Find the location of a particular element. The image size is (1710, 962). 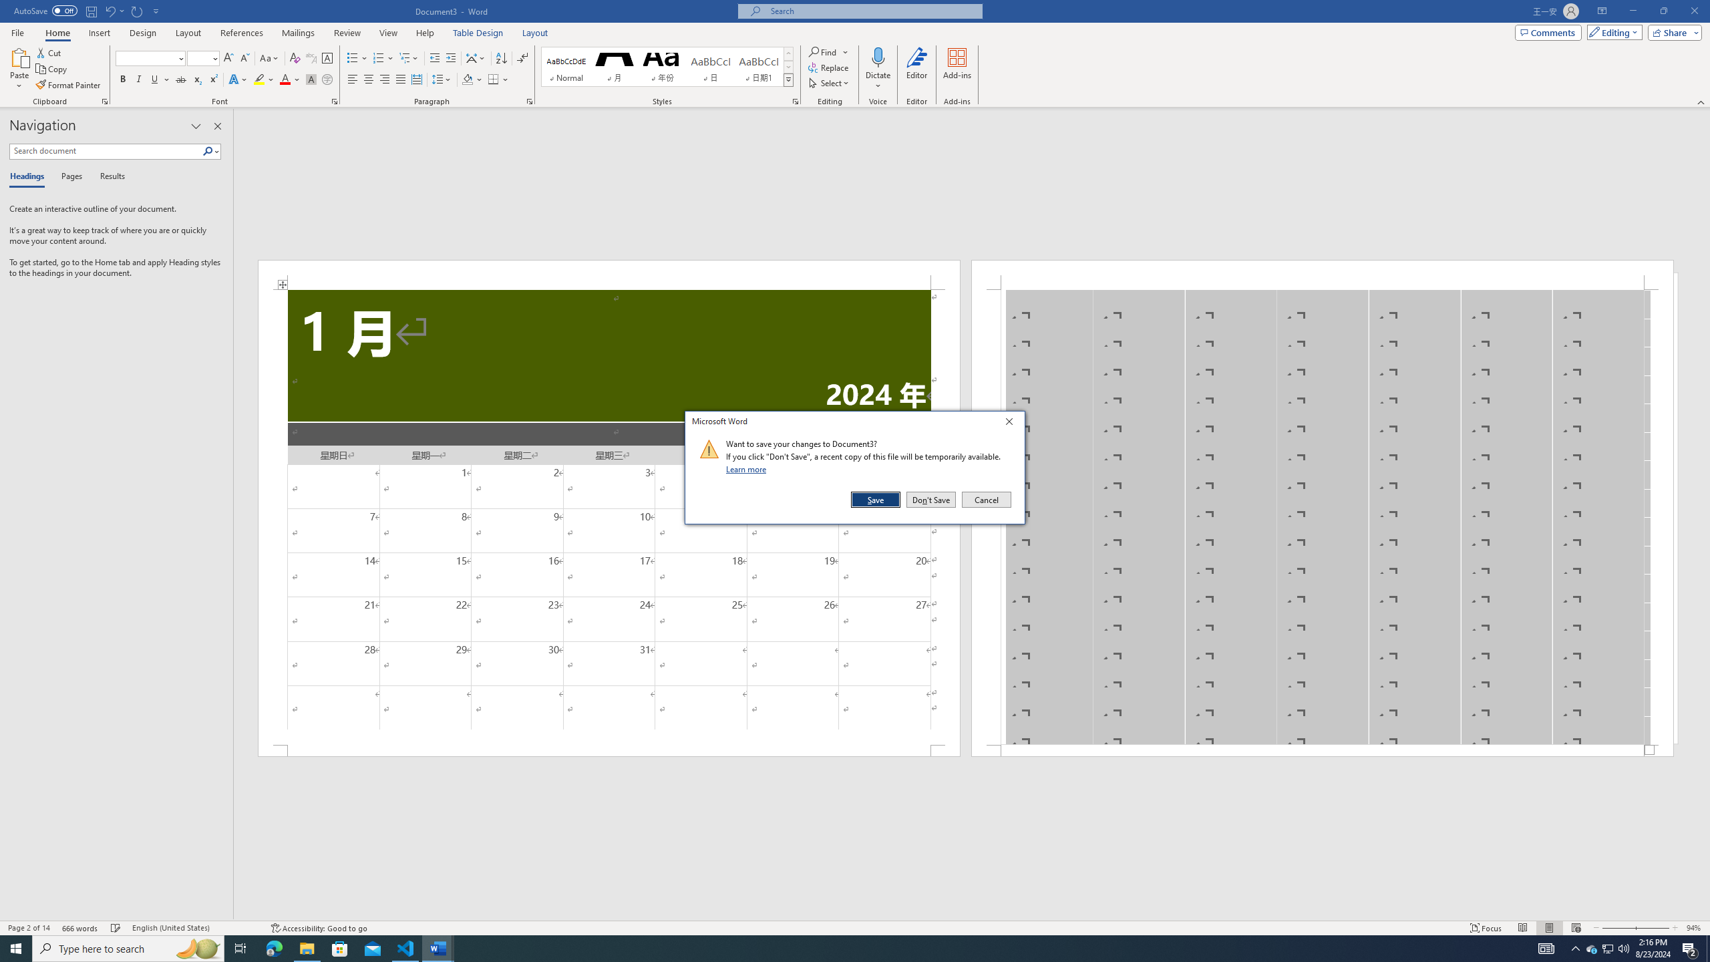

Multilevel List is located at coordinates (408, 59).